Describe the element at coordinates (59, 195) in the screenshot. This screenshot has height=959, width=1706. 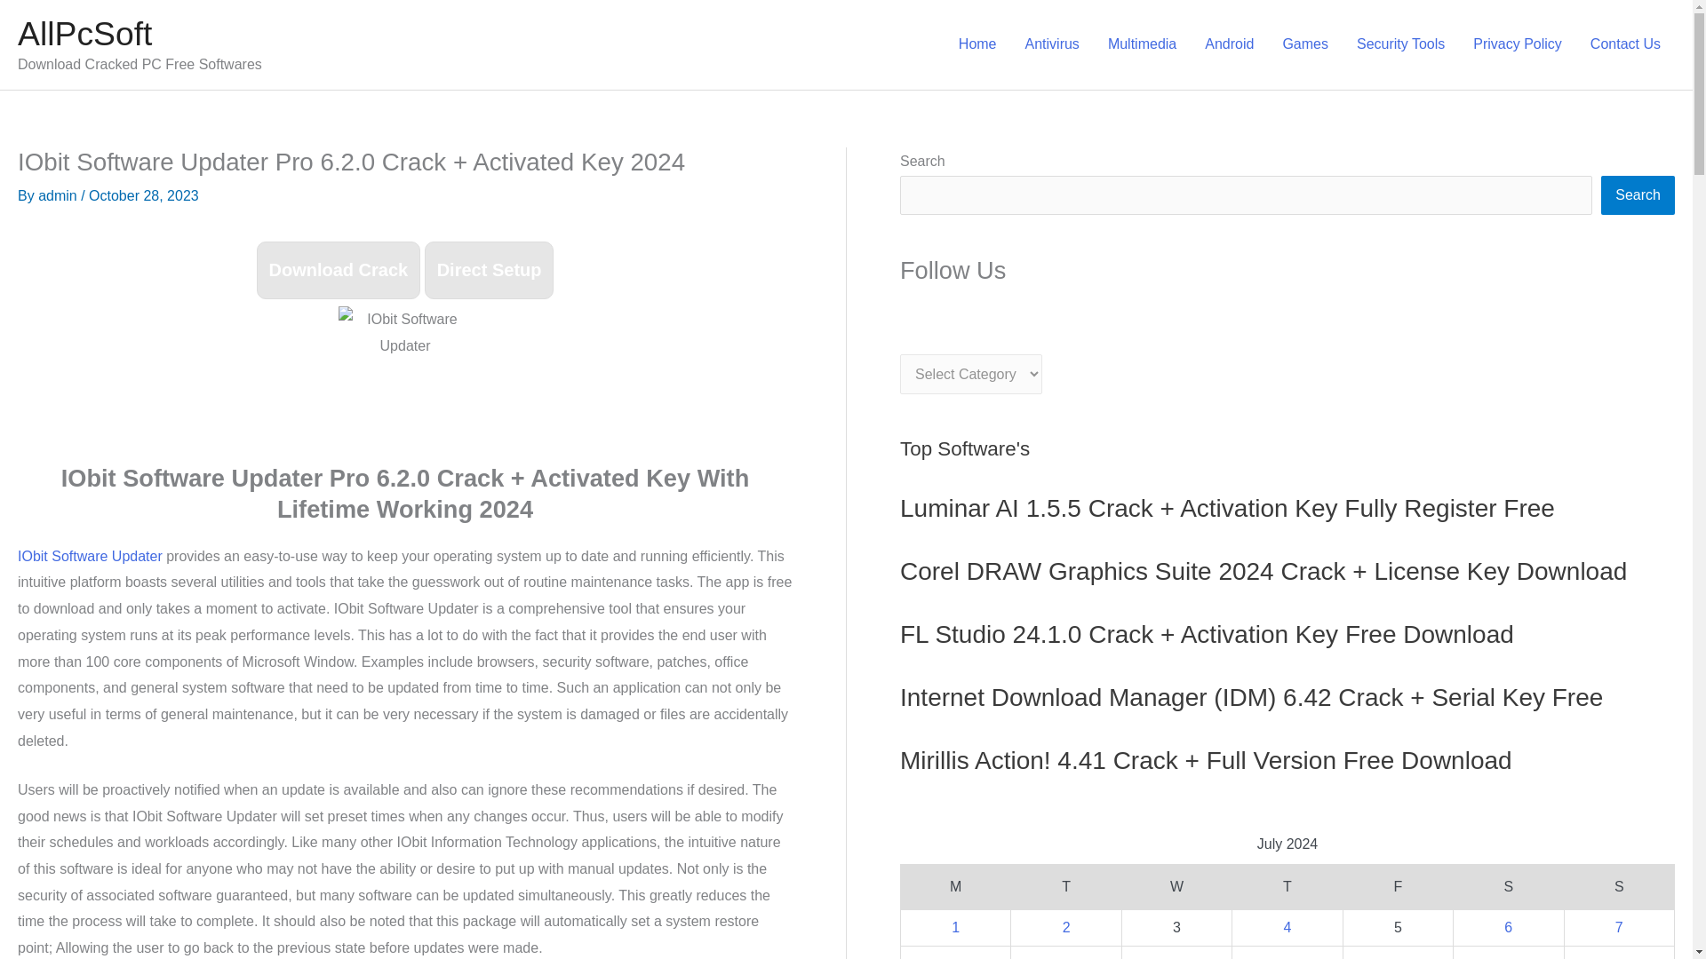
I see `admin` at that location.